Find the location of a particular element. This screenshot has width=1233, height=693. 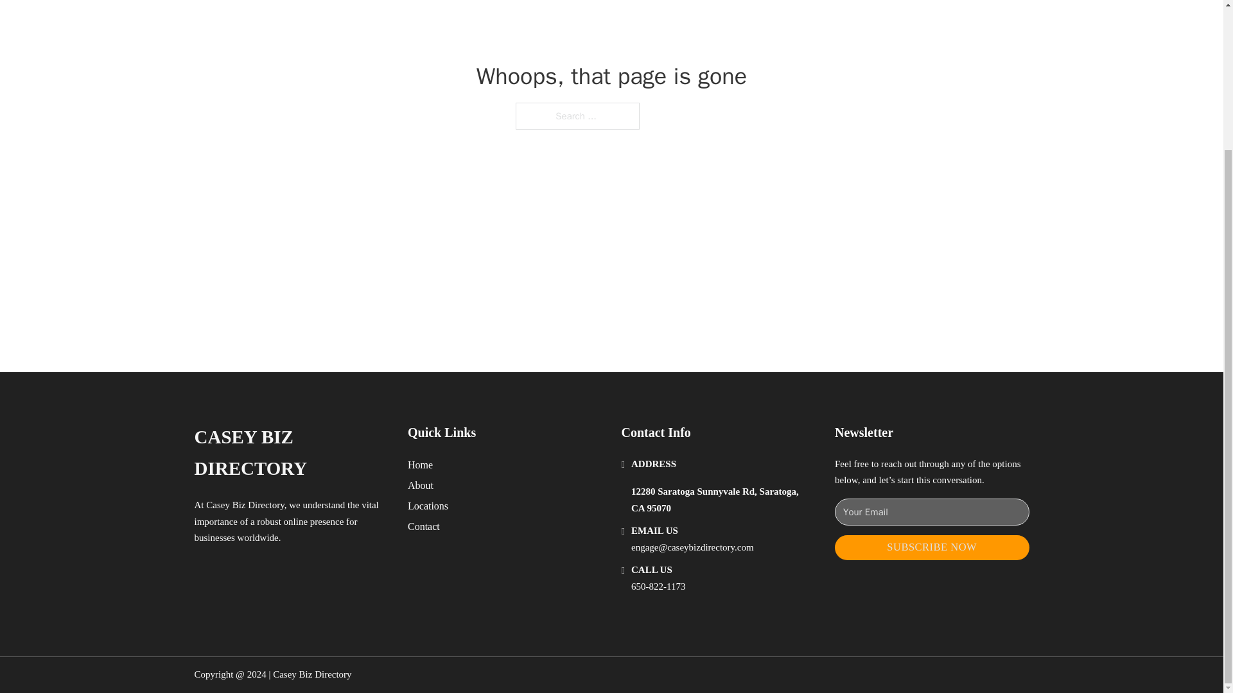

Contact is located at coordinates (424, 526).